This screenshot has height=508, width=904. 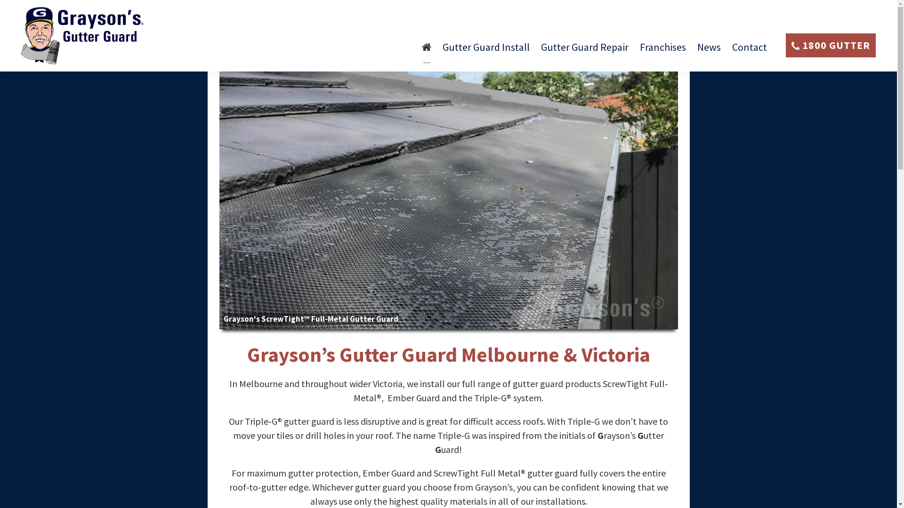 I want to click on Gutter Guard Repair, so click(x=585, y=51).